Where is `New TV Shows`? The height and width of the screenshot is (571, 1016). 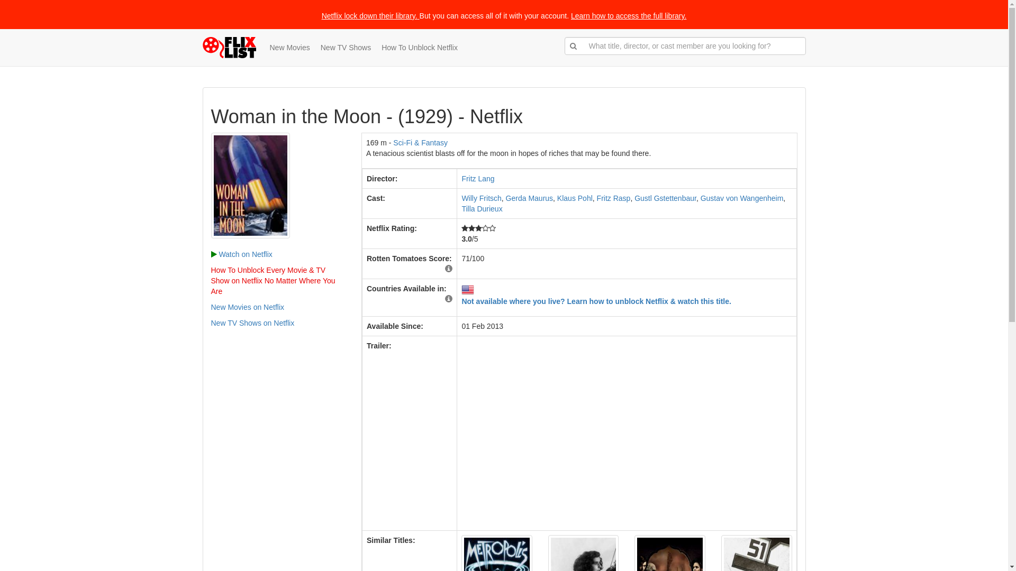
New TV Shows is located at coordinates (346, 48).